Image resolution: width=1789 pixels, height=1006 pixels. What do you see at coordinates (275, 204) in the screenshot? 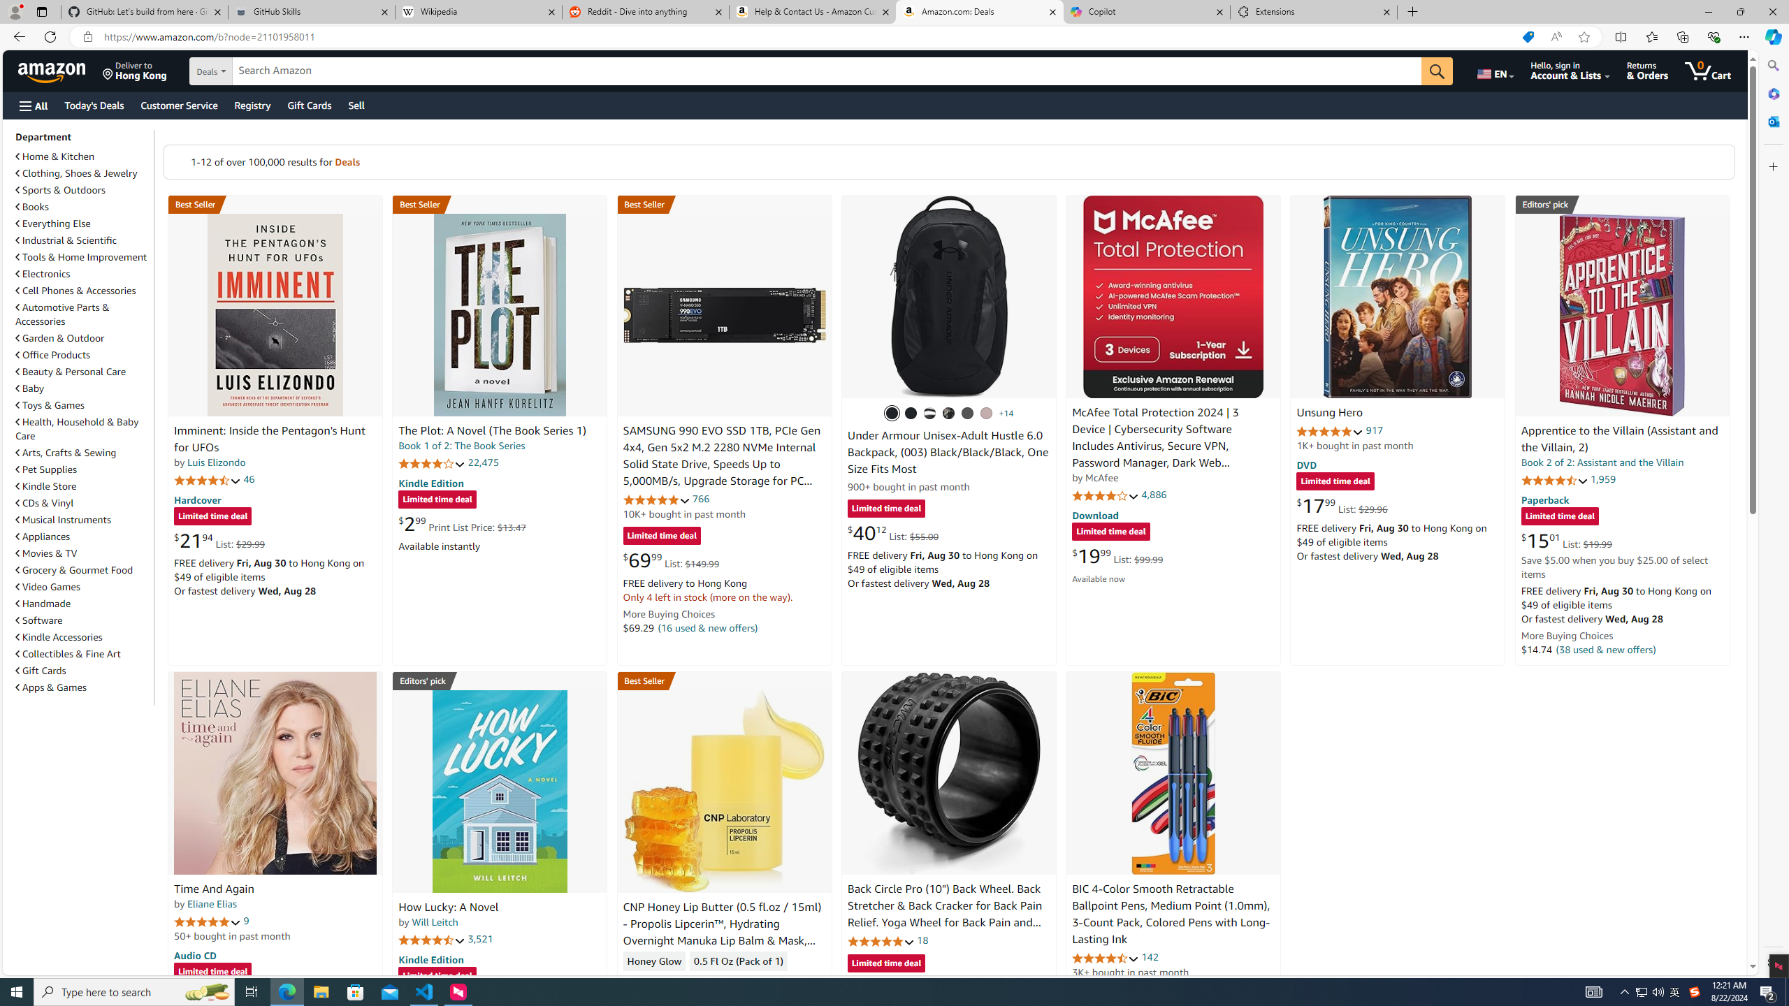
I see `Best Seller in Unexplained Mysteries` at bounding box center [275, 204].